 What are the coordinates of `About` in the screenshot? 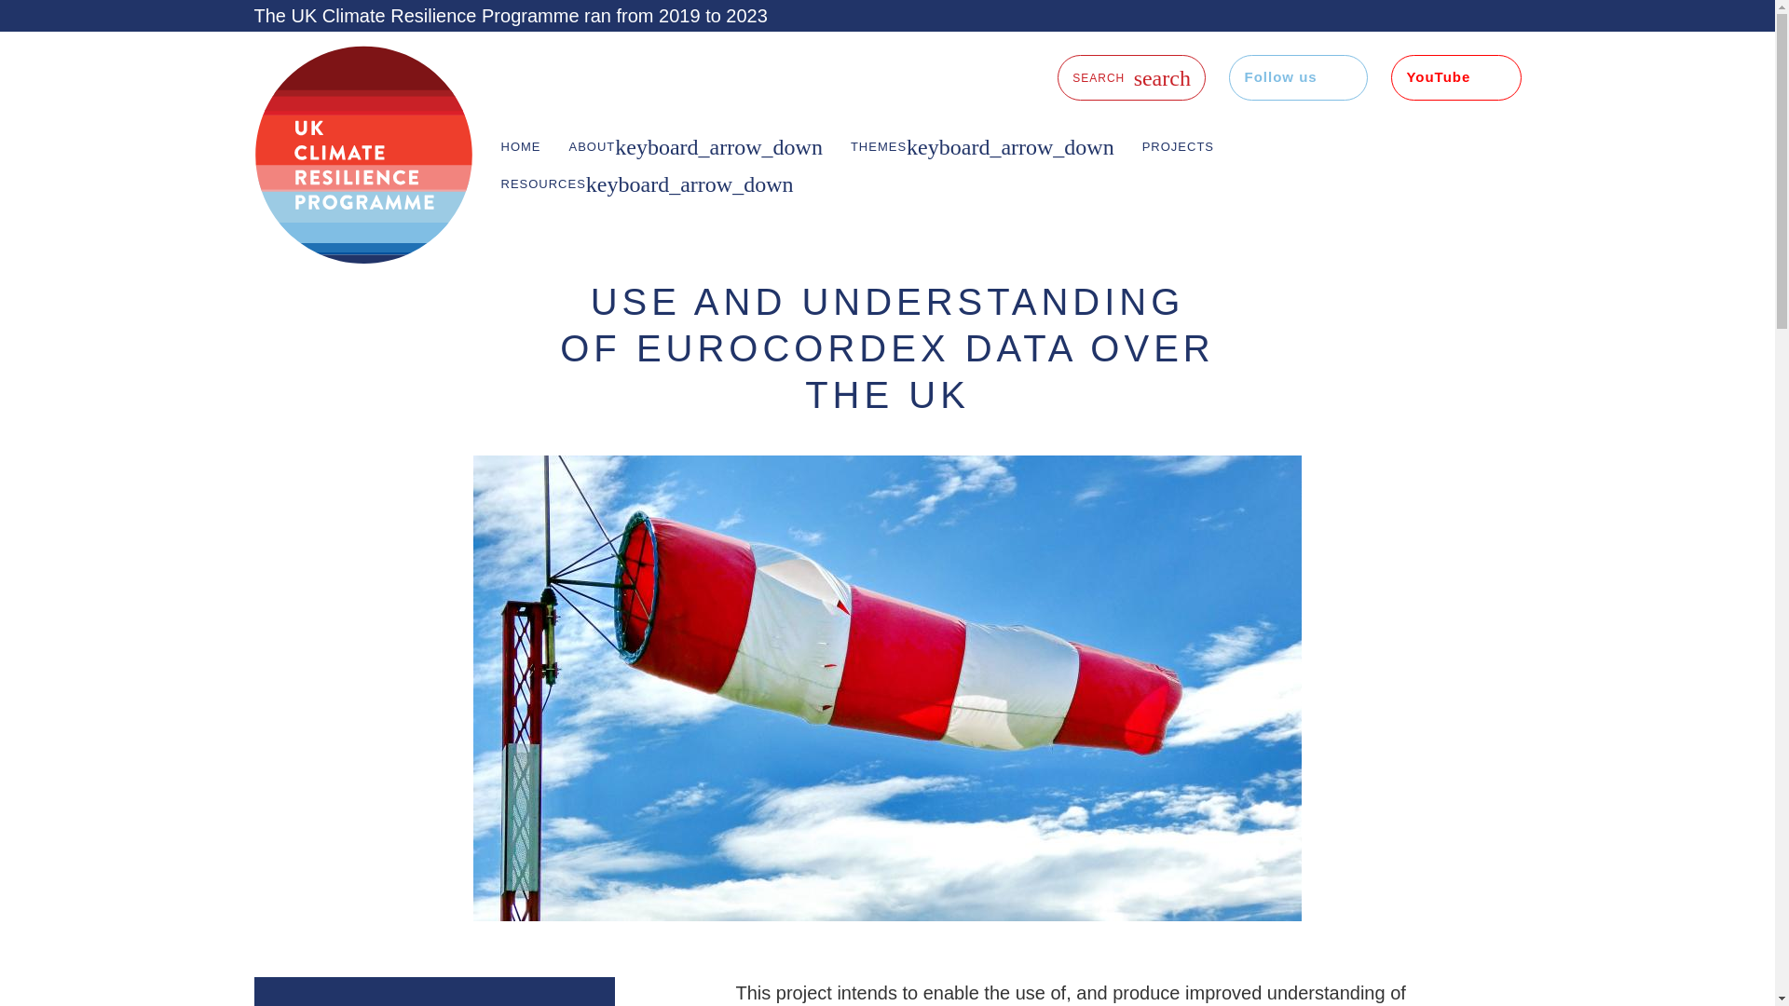 It's located at (695, 147).